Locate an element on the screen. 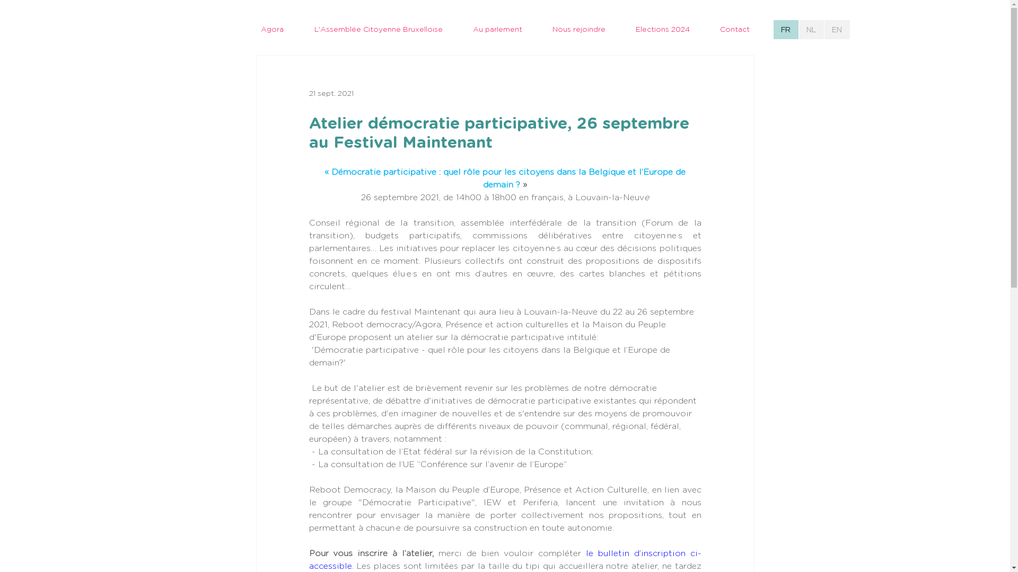 Image resolution: width=1018 pixels, height=572 pixels. Nous rejoindre is located at coordinates (579, 30).